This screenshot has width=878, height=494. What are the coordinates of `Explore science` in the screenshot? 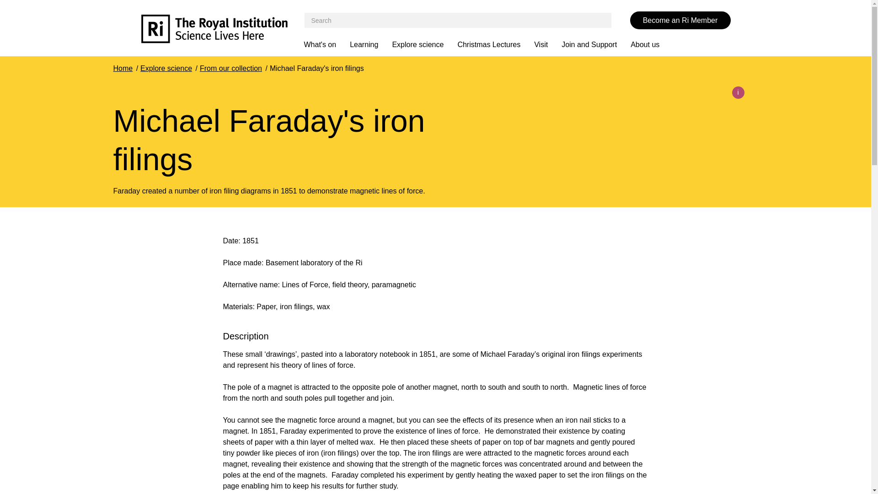 It's located at (166, 68).